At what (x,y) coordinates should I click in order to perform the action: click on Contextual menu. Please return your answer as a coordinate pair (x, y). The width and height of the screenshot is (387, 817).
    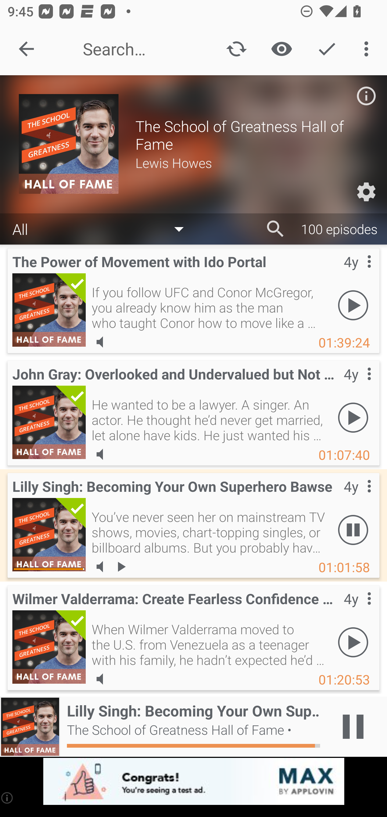
    Looking at the image, I should click on (357, 609).